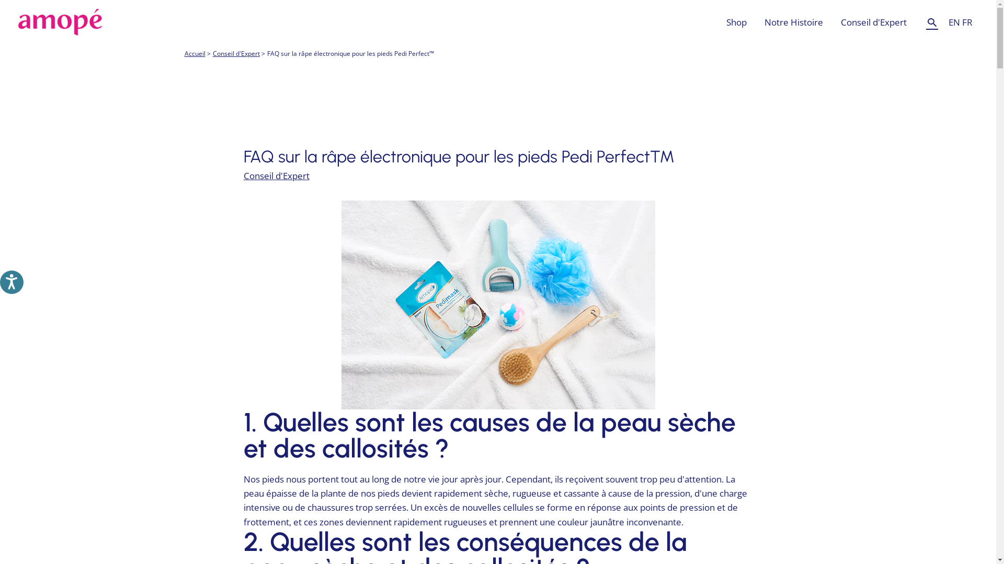 This screenshot has width=1004, height=564. Describe the element at coordinates (195, 53) in the screenshot. I see `Accueil` at that location.